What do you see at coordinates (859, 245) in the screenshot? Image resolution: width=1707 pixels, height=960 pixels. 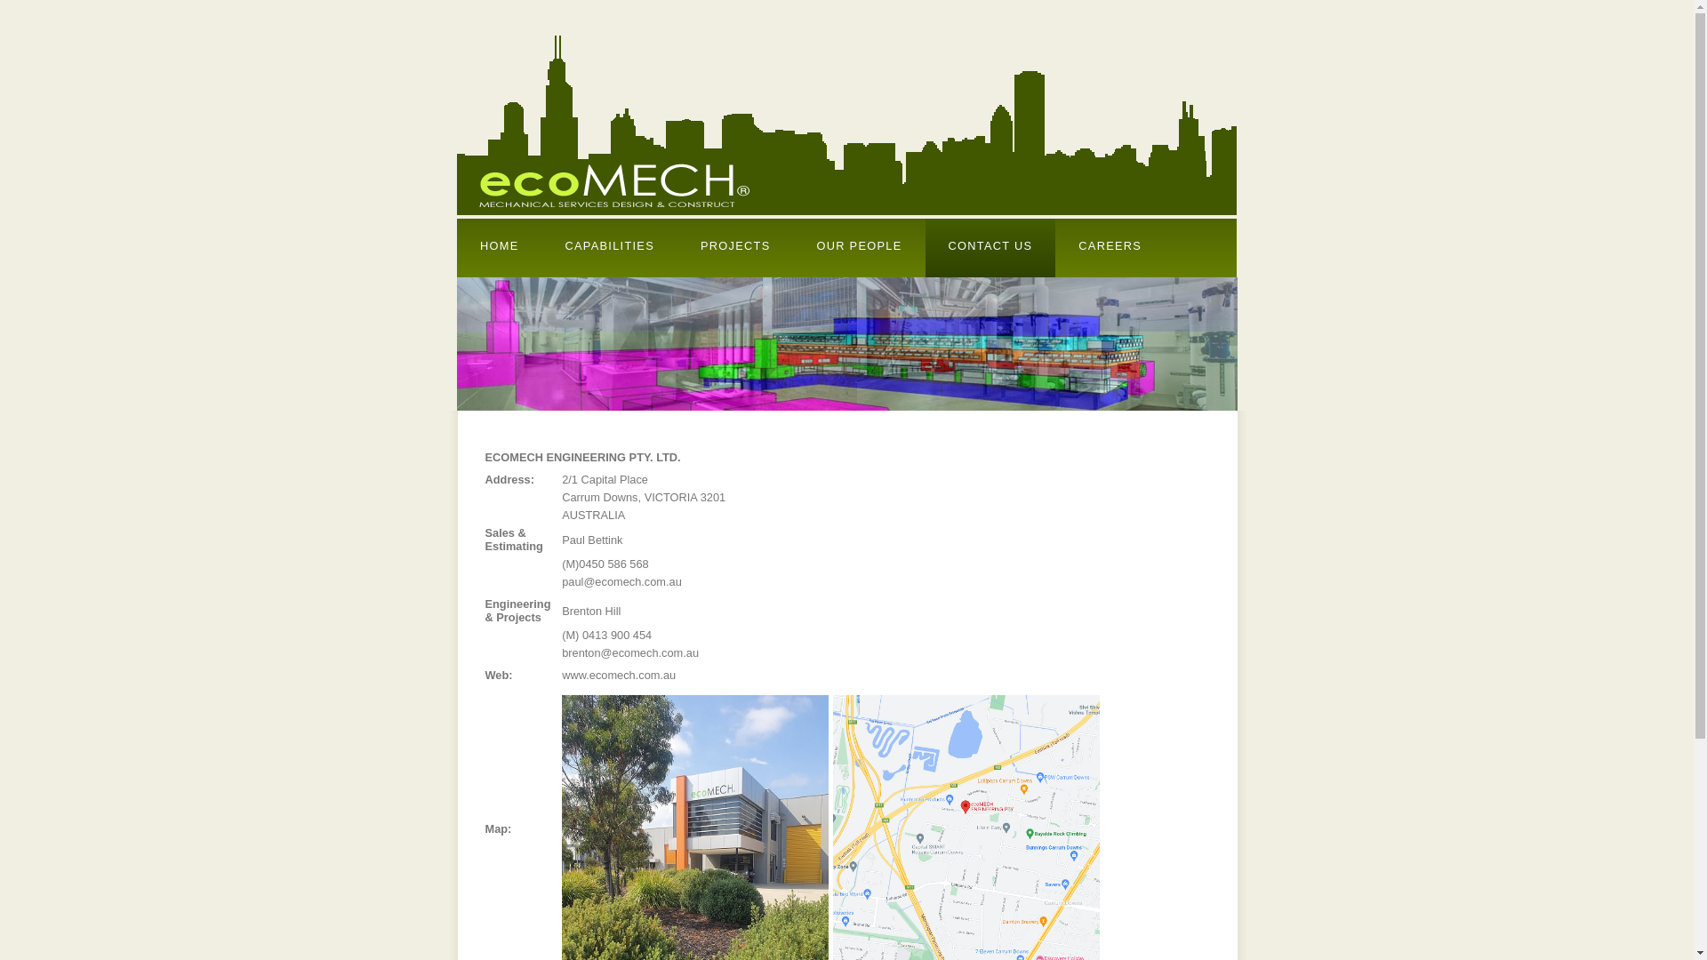 I see `OUR PEOPLE` at bounding box center [859, 245].